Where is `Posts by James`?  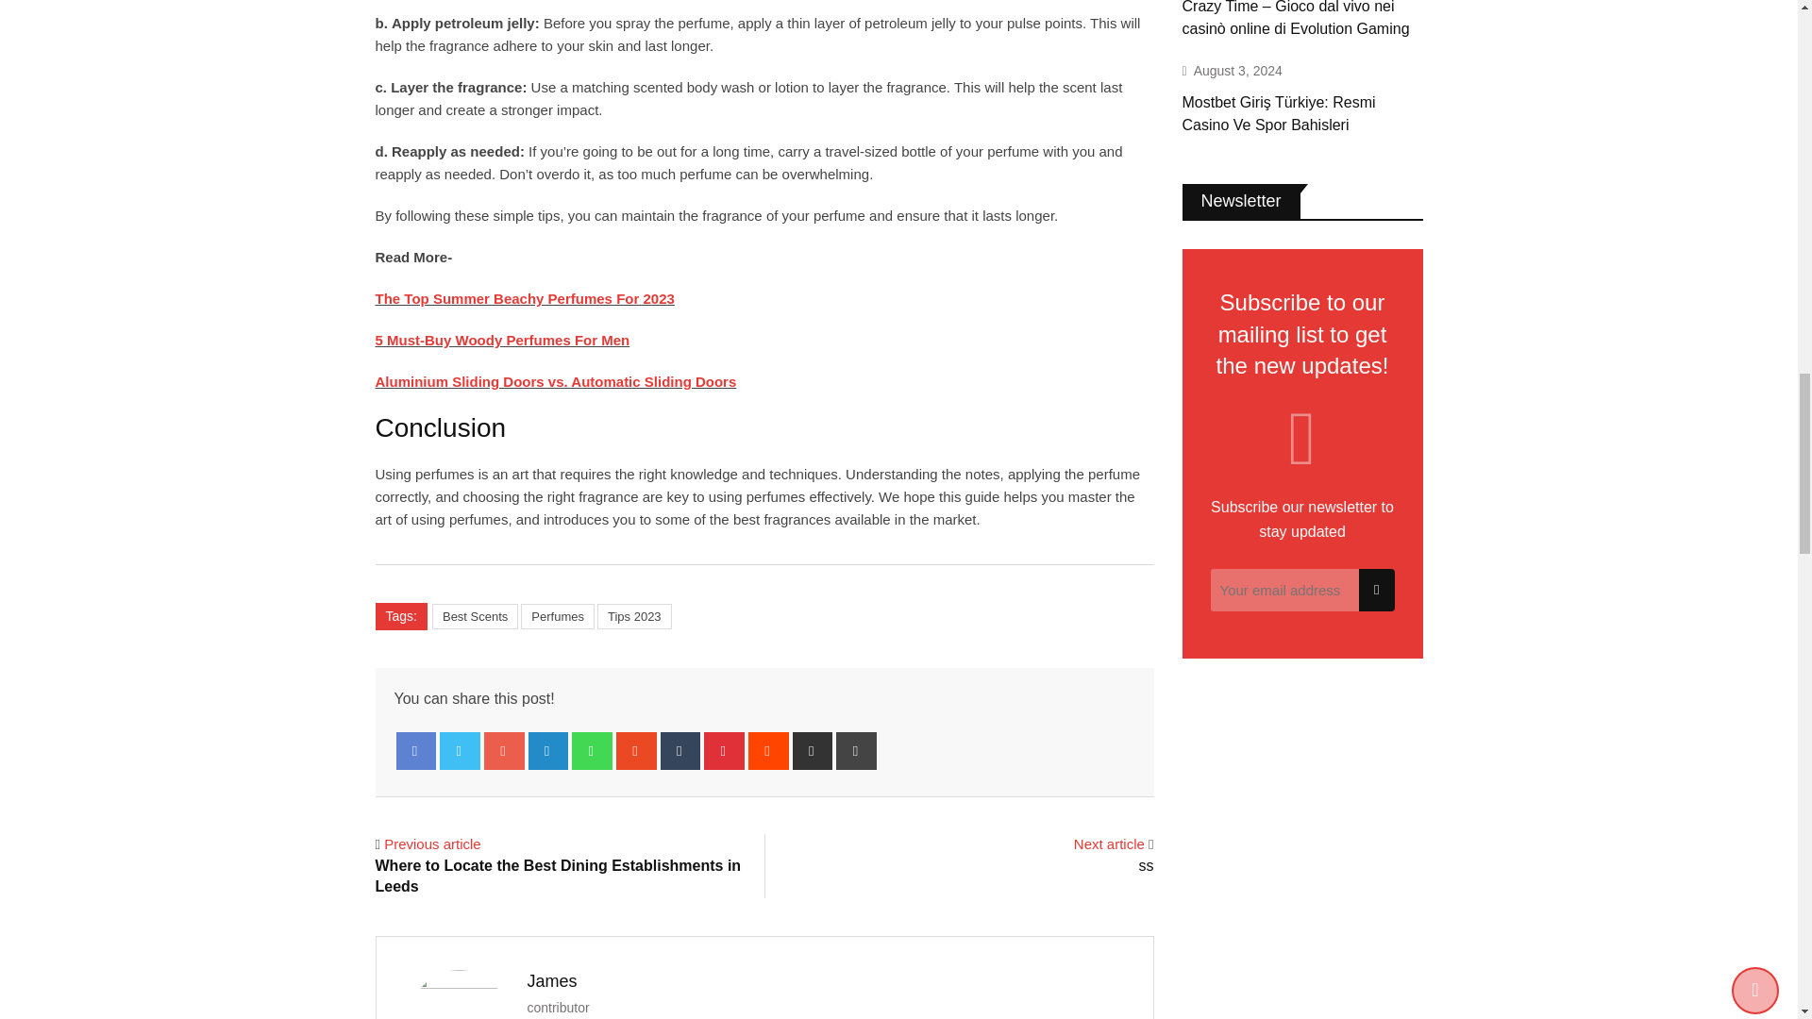
Posts by James is located at coordinates (551, 981).